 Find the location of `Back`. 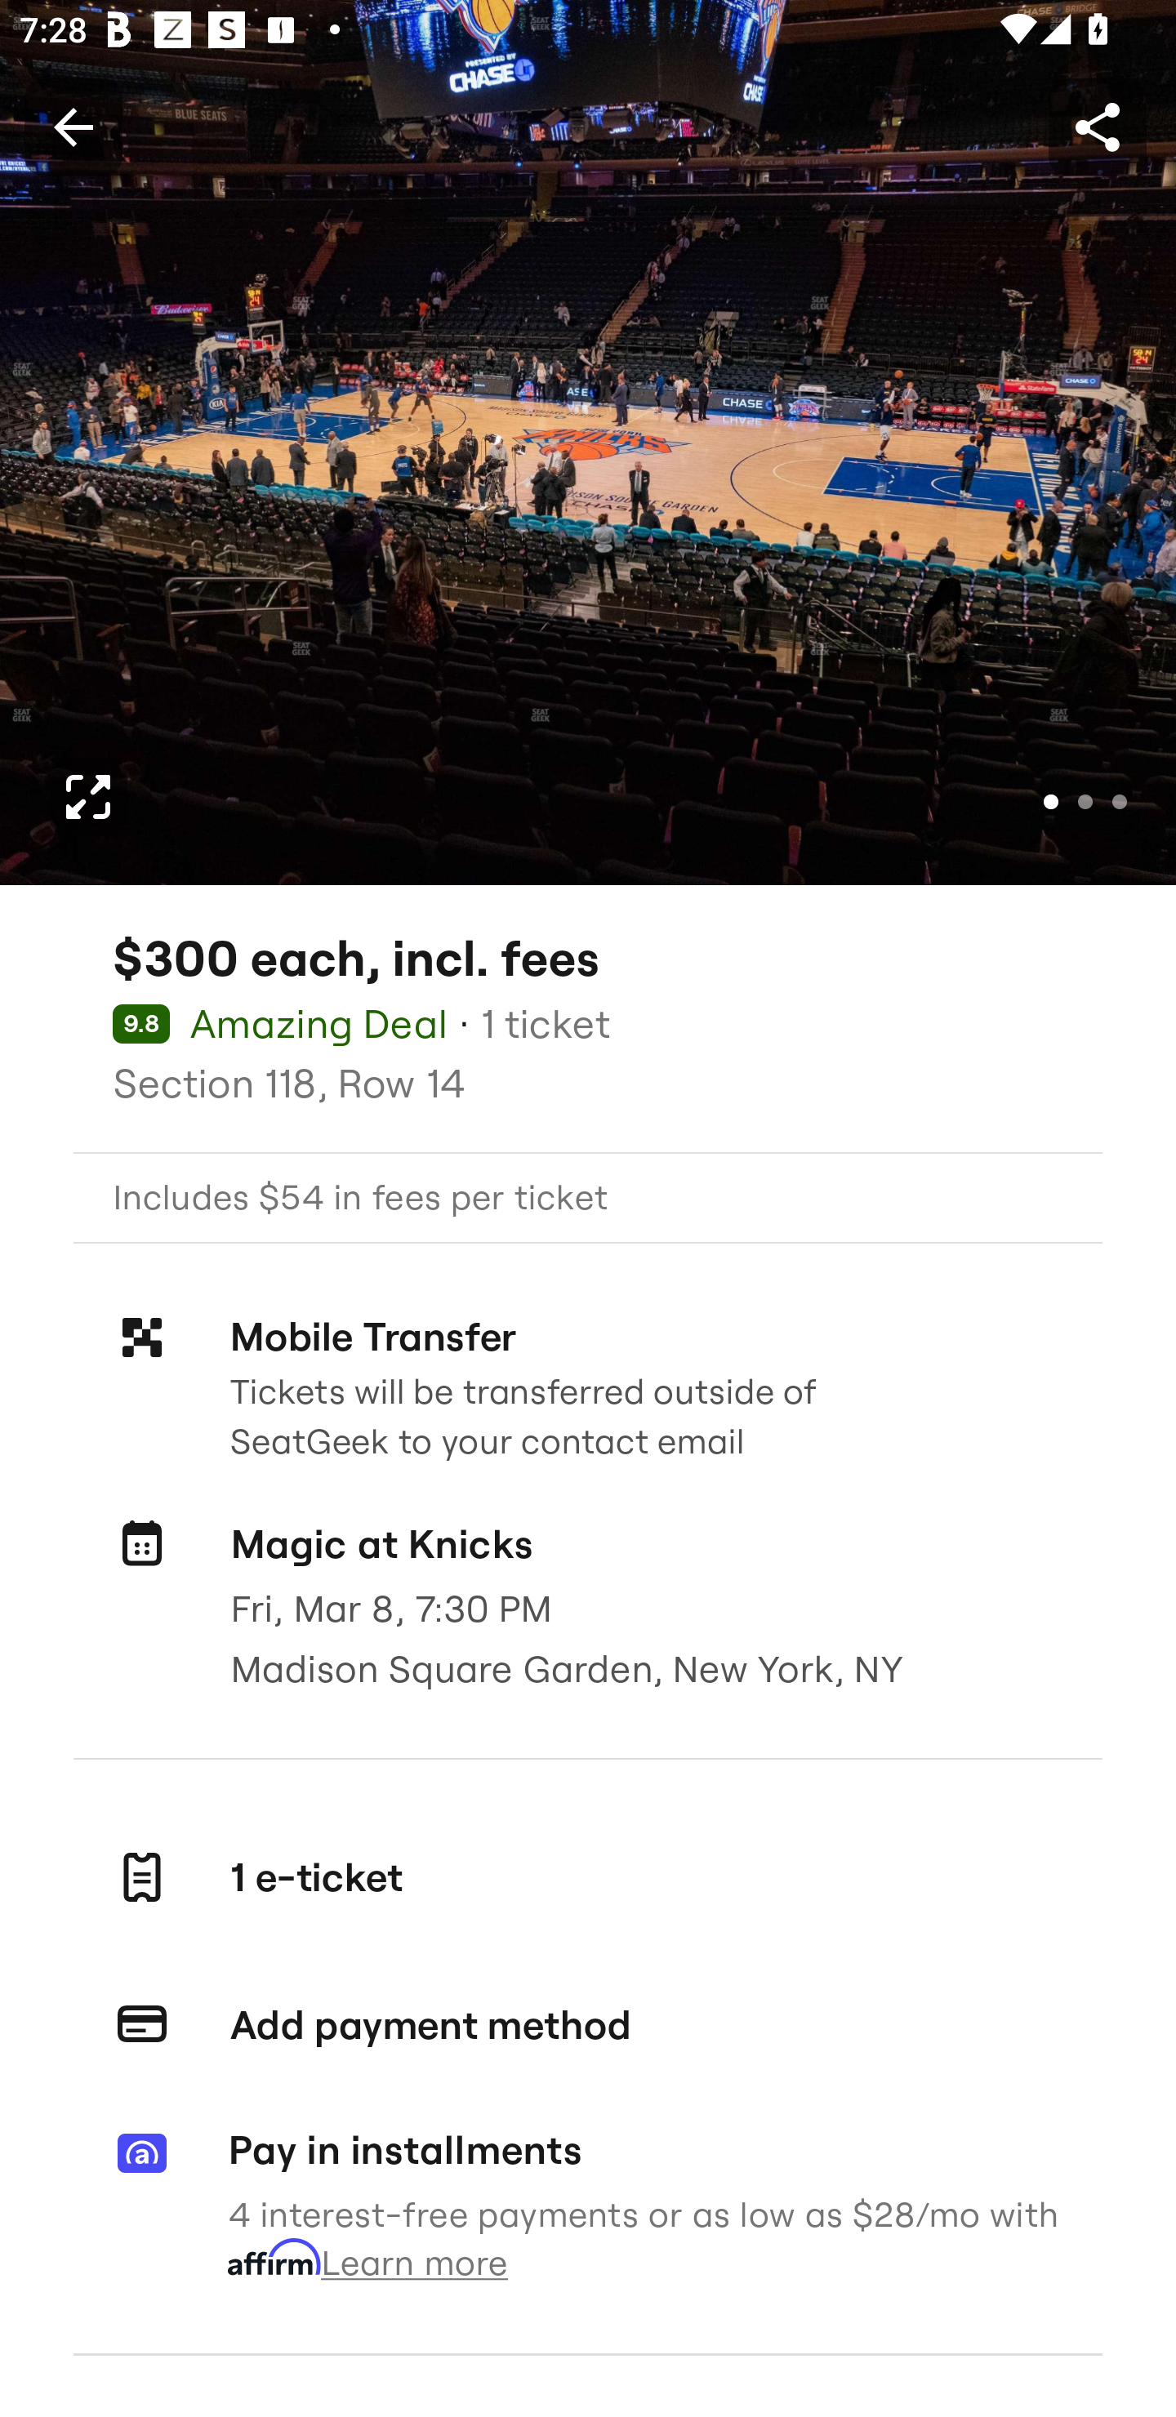

Back is located at coordinates (73, 126).